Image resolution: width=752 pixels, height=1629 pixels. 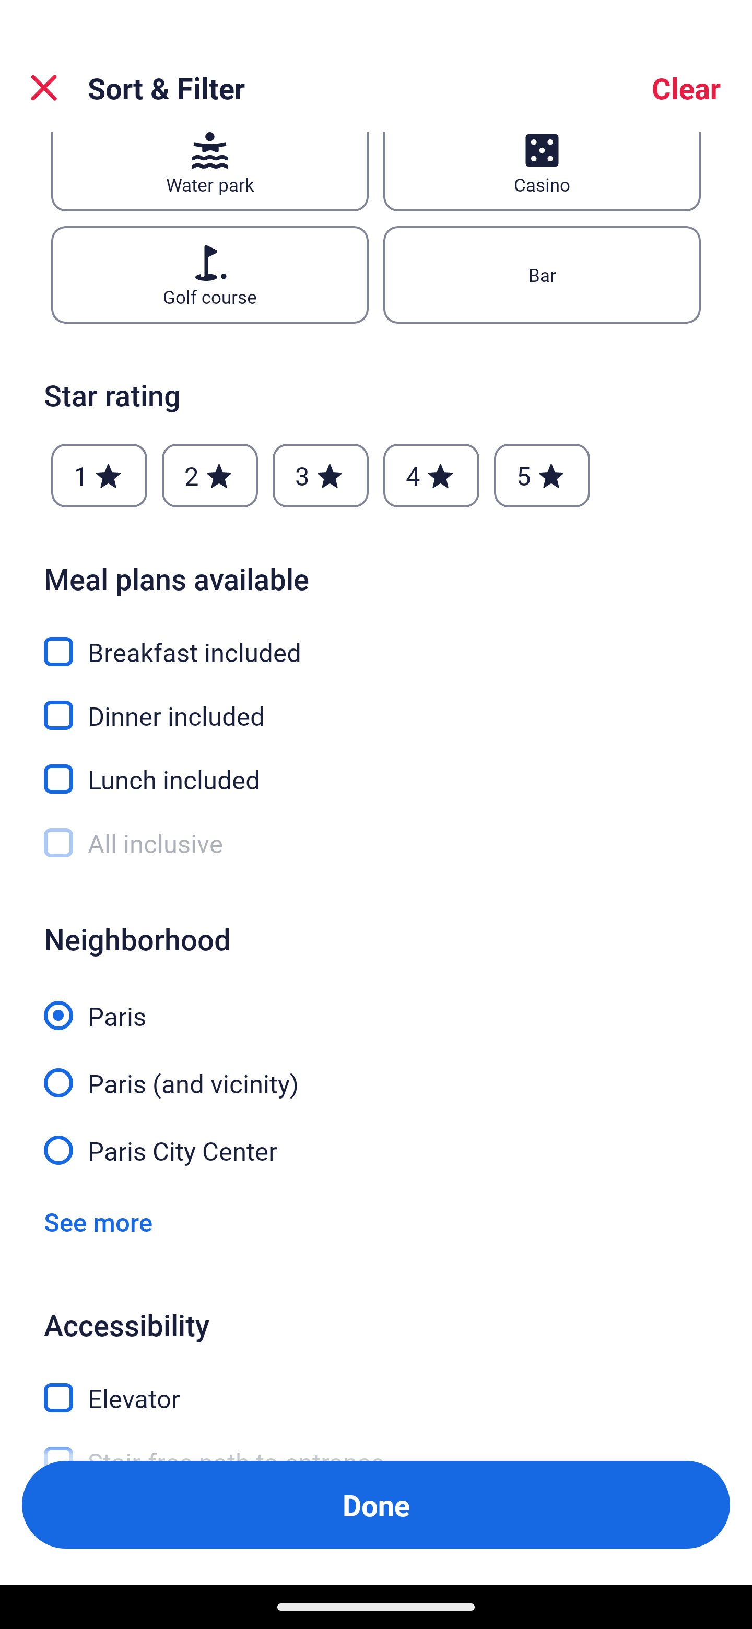 I want to click on Dinner included, Dinner included, so click(x=376, y=704).